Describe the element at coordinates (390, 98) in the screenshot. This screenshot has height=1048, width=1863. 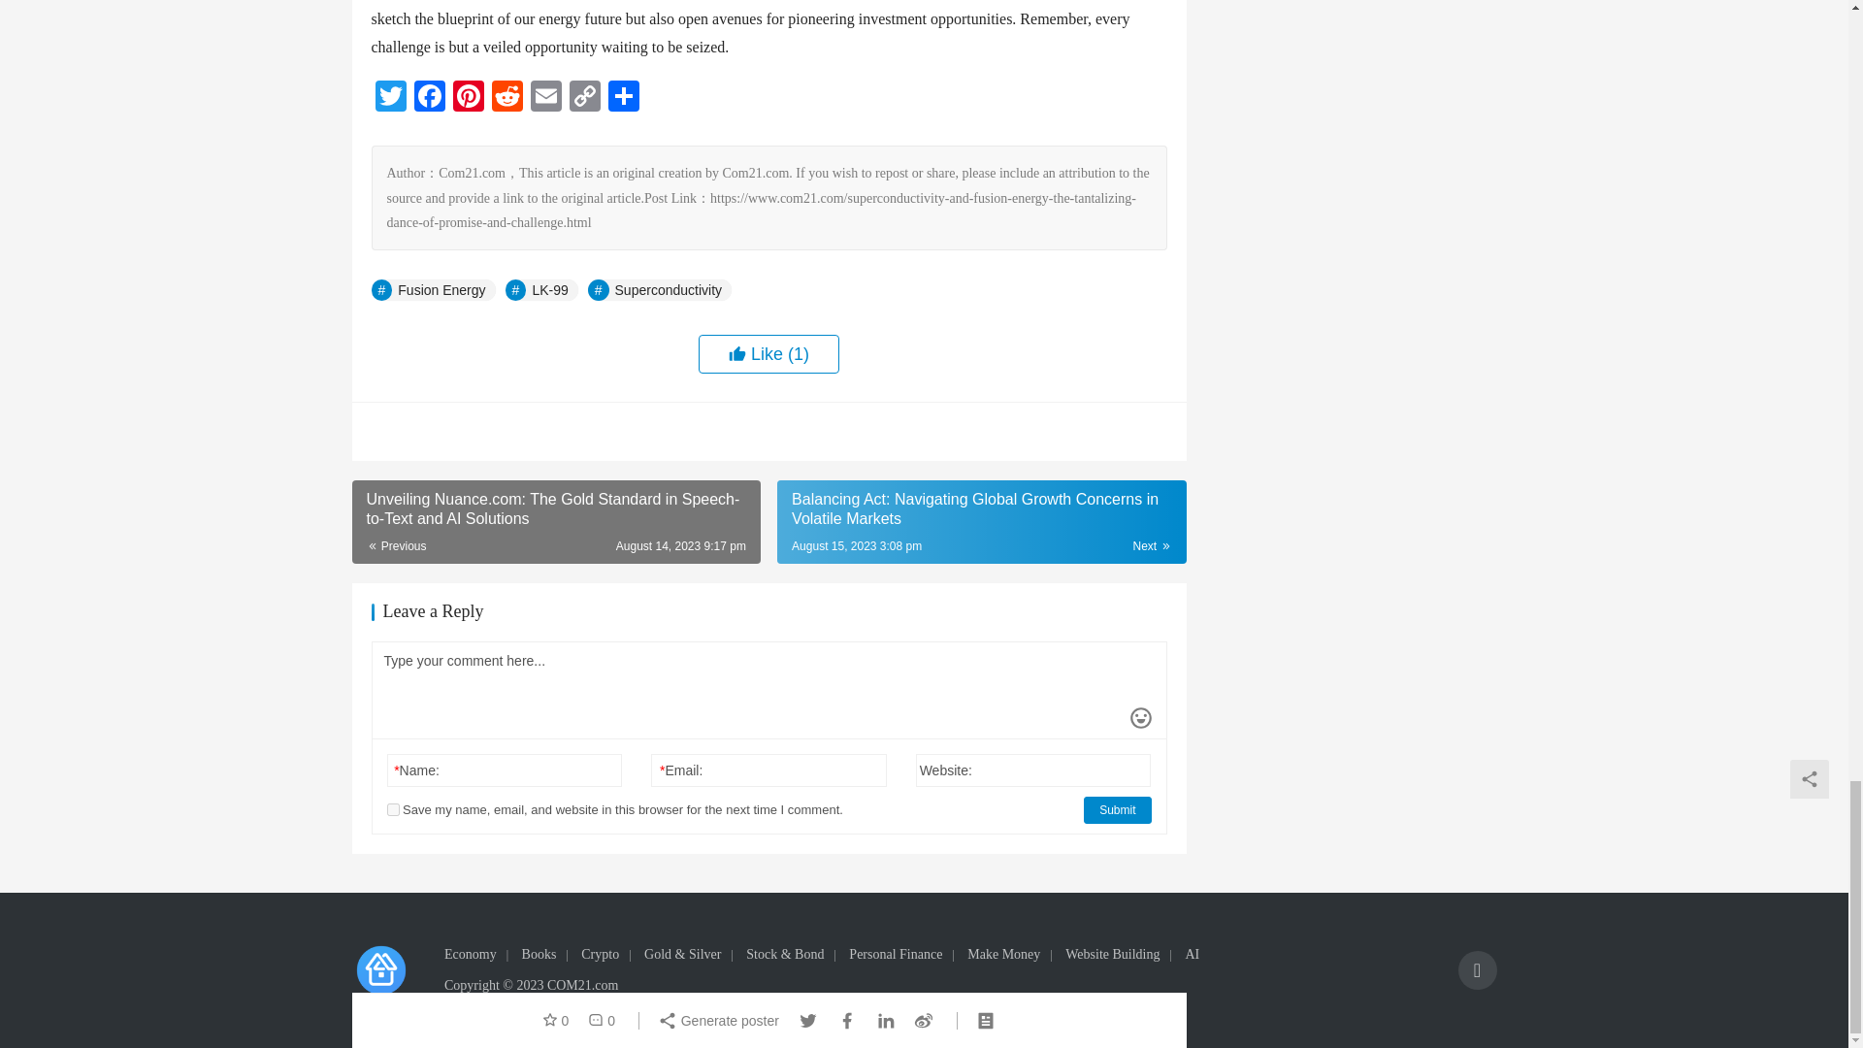
I see `Twitter` at that location.